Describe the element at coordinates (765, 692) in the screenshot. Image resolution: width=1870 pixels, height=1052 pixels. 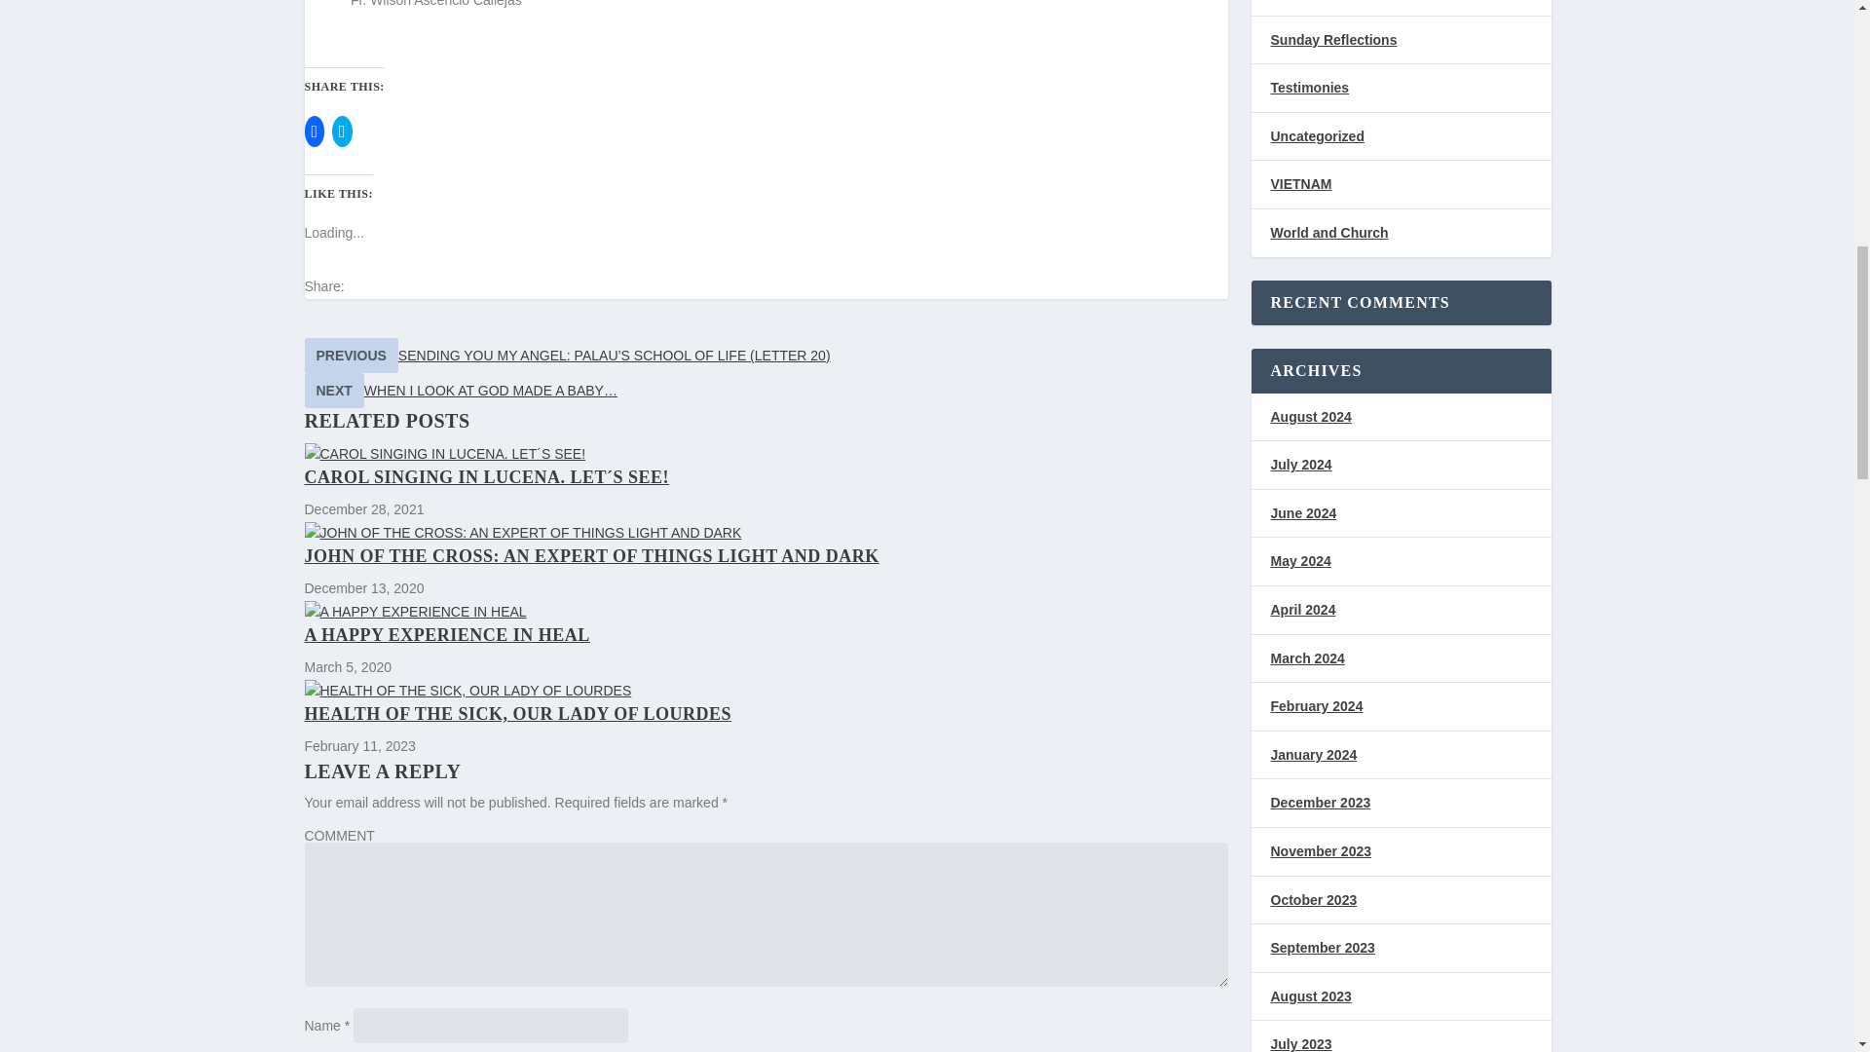
I see `HEALTH OF THE SICK, OUR LADY OF LOURDES` at that location.